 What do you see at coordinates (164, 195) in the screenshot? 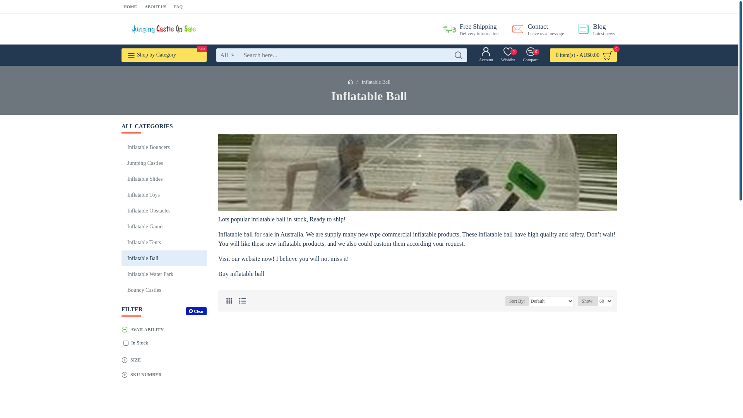
I see `Inflatable Toys` at bounding box center [164, 195].